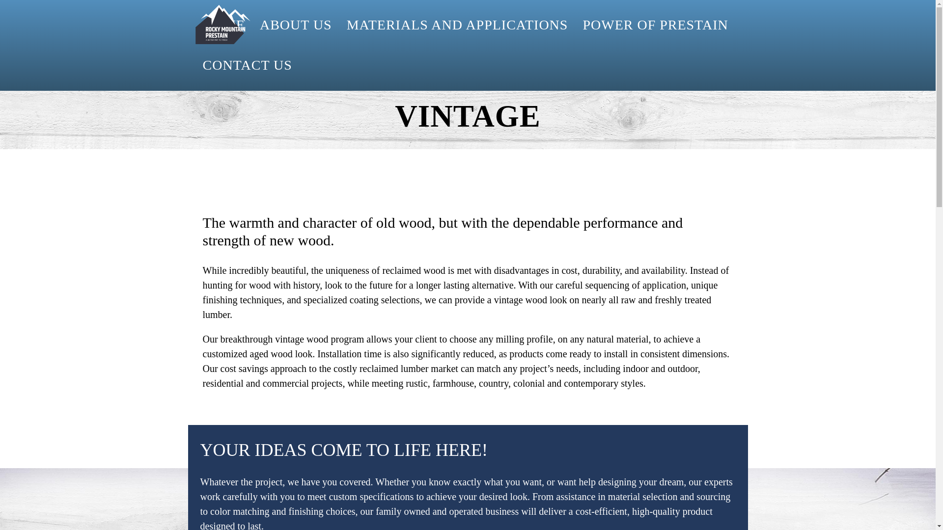  What do you see at coordinates (224, 25) in the screenshot?
I see `HOME` at bounding box center [224, 25].